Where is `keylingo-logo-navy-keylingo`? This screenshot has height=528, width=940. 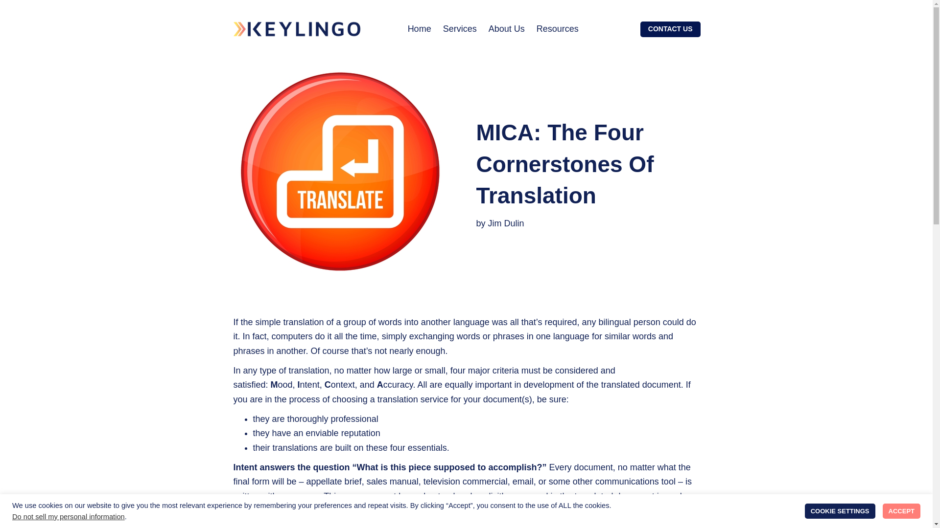 keylingo-logo-navy-keylingo is located at coordinates (297, 28).